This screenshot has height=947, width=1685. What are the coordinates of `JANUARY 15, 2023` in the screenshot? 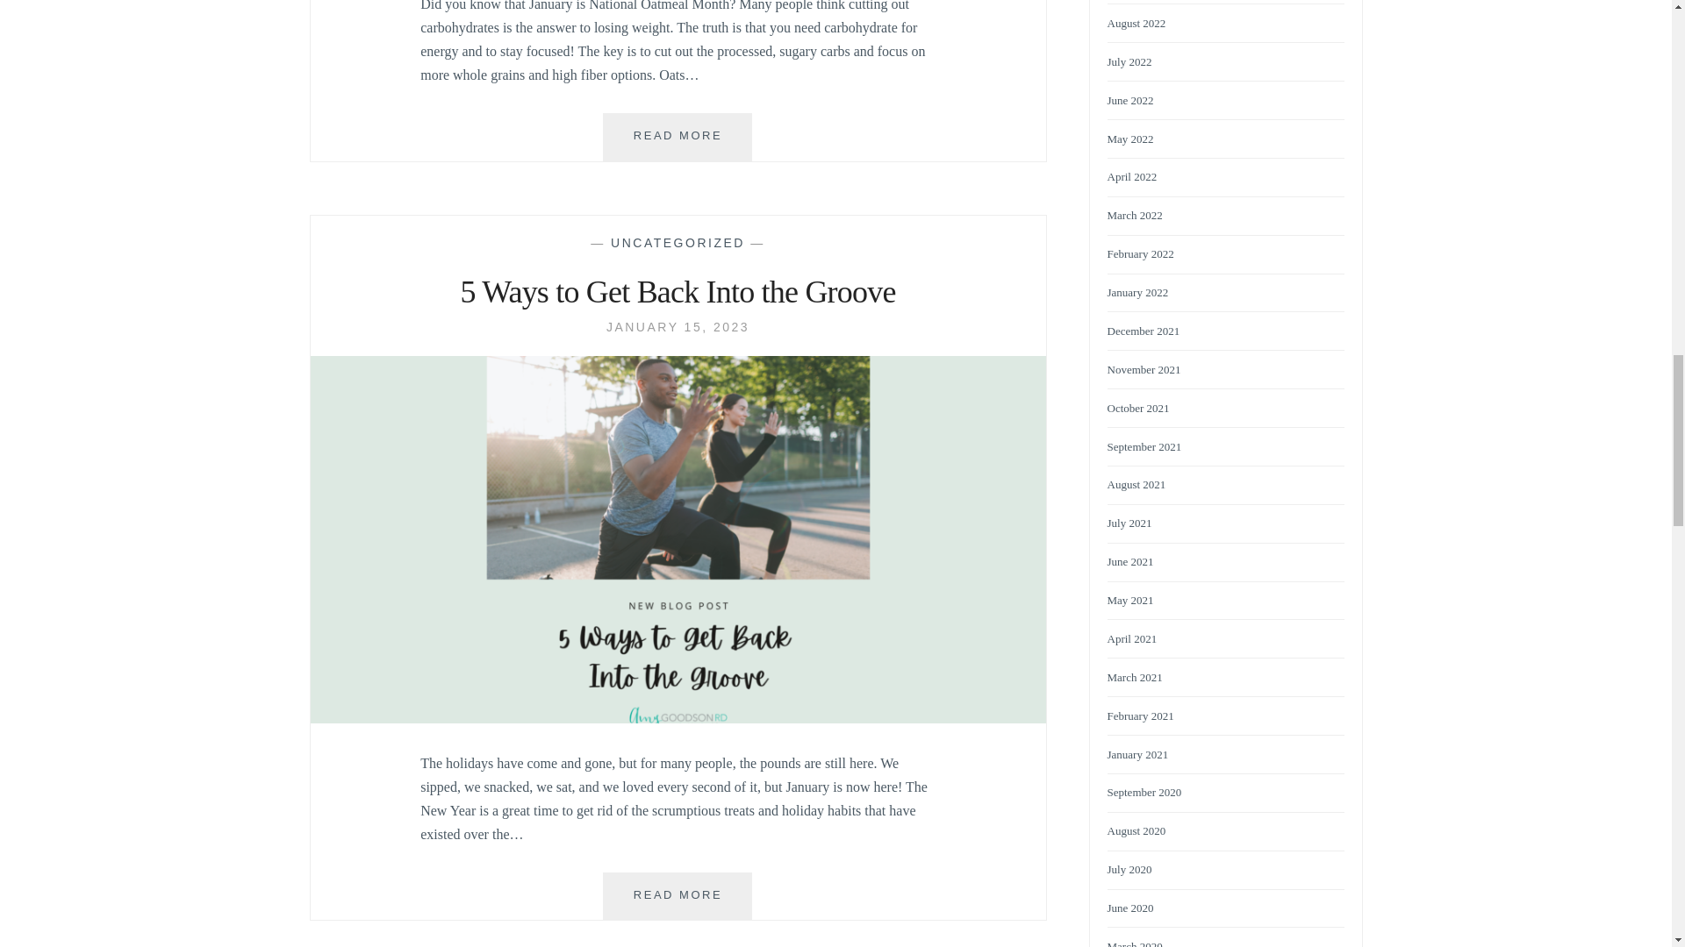 It's located at (678, 327).